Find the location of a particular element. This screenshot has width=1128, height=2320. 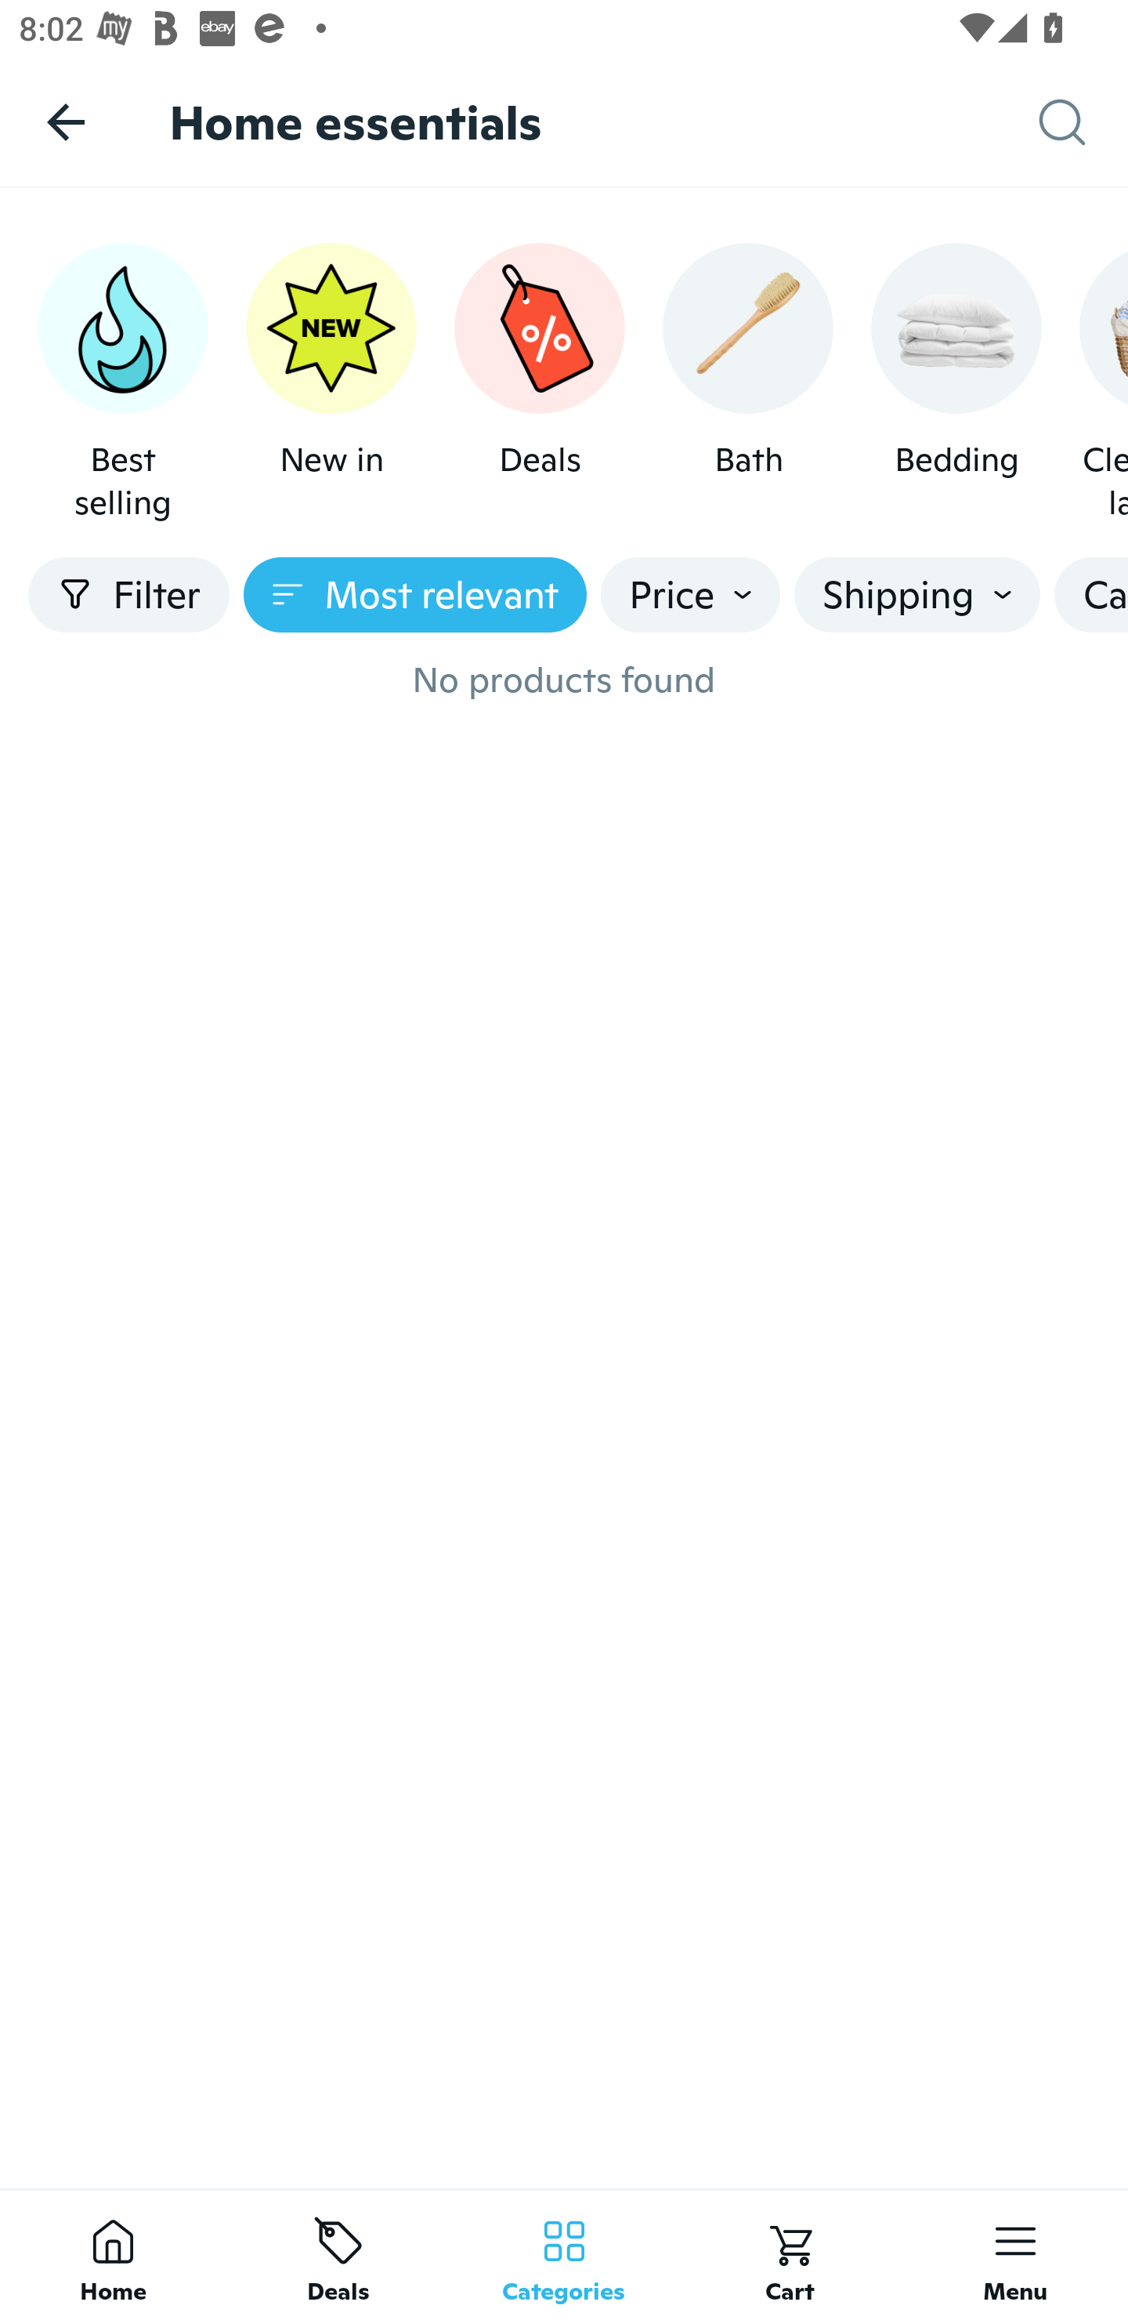

Price is located at coordinates (691, 595).